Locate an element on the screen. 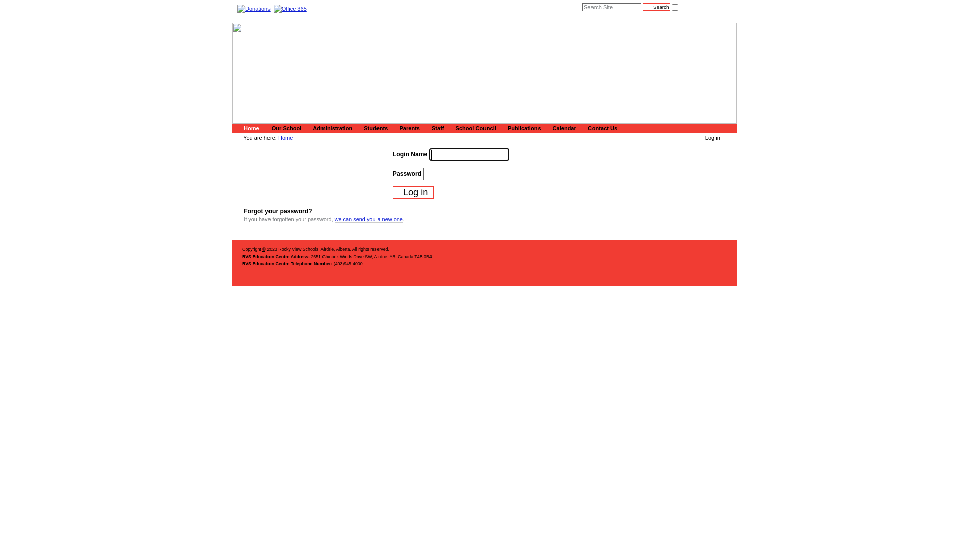  Privacy Policy is located at coordinates (652, 293).